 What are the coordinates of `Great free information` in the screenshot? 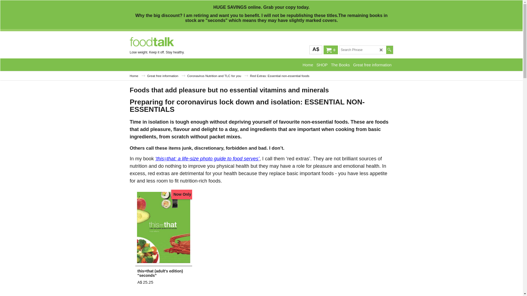 It's located at (372, 65).